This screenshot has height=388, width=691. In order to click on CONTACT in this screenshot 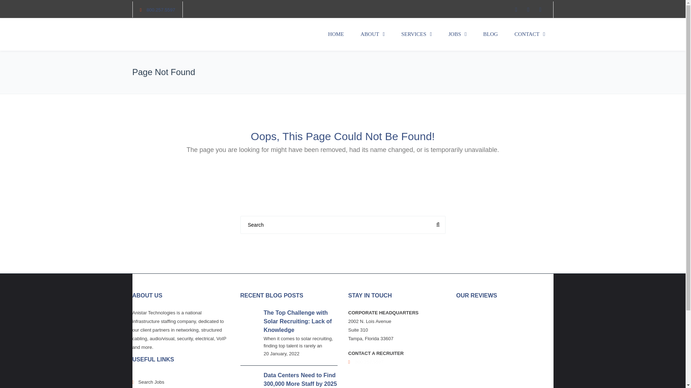, I will do `click(529, 34)`.